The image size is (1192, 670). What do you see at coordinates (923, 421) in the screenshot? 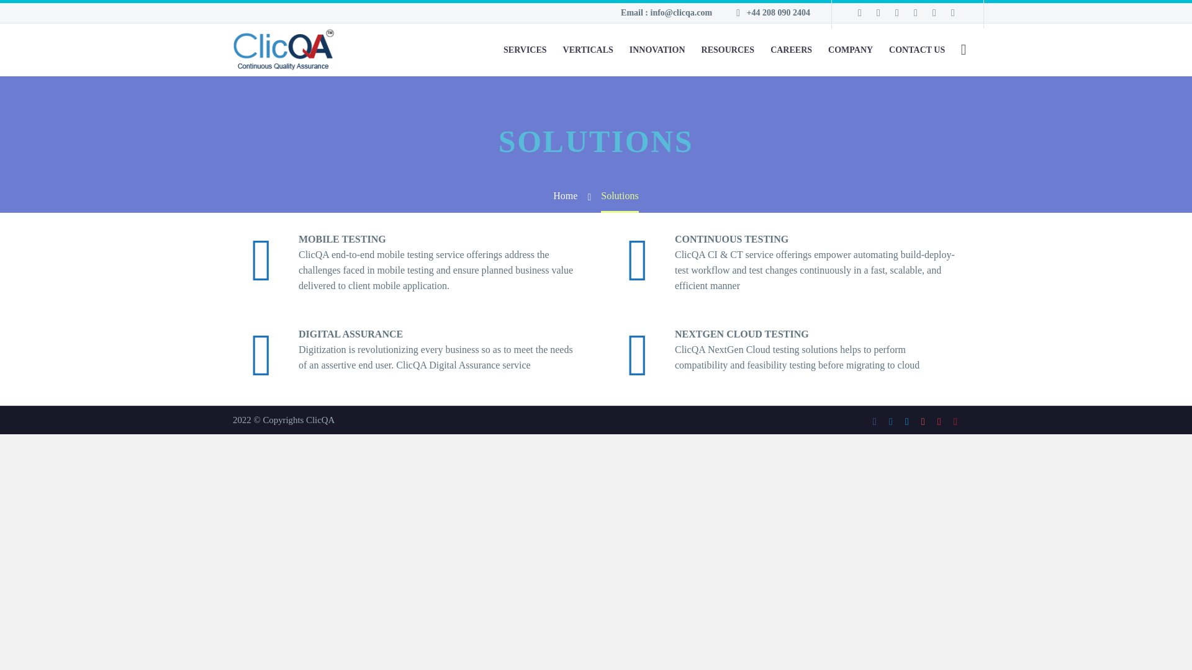
I see `Pinterest` at bounding box center [923, 421].